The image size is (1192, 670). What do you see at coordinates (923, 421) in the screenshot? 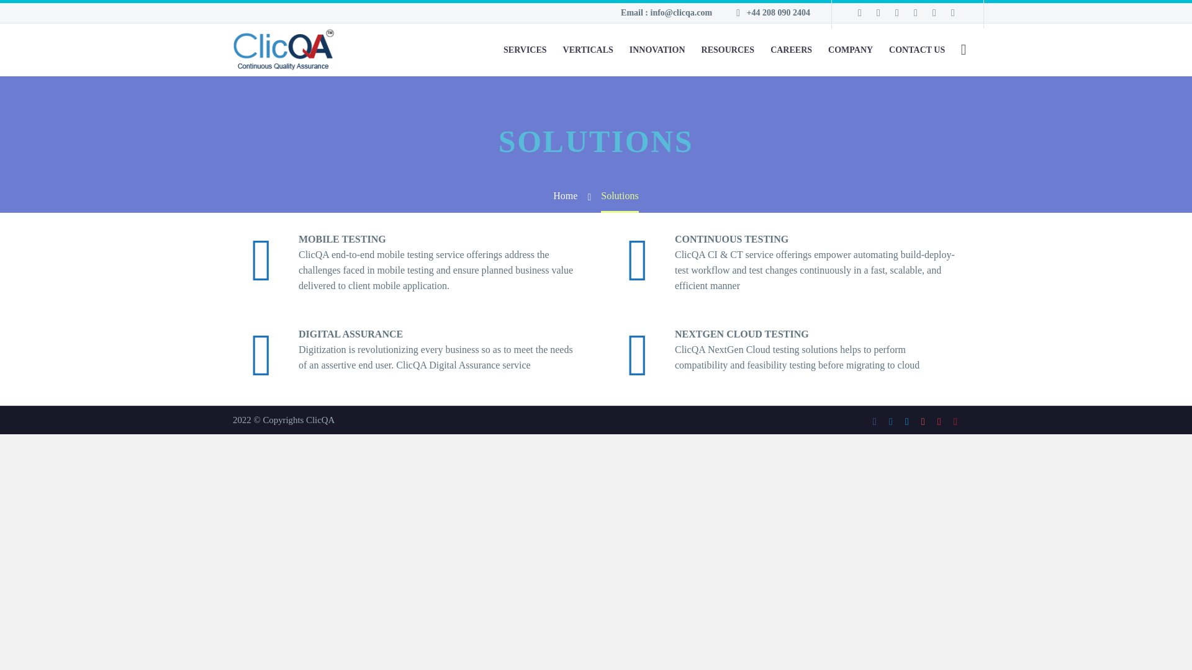
I see `Pinterest` at bounding box center [923, 421].